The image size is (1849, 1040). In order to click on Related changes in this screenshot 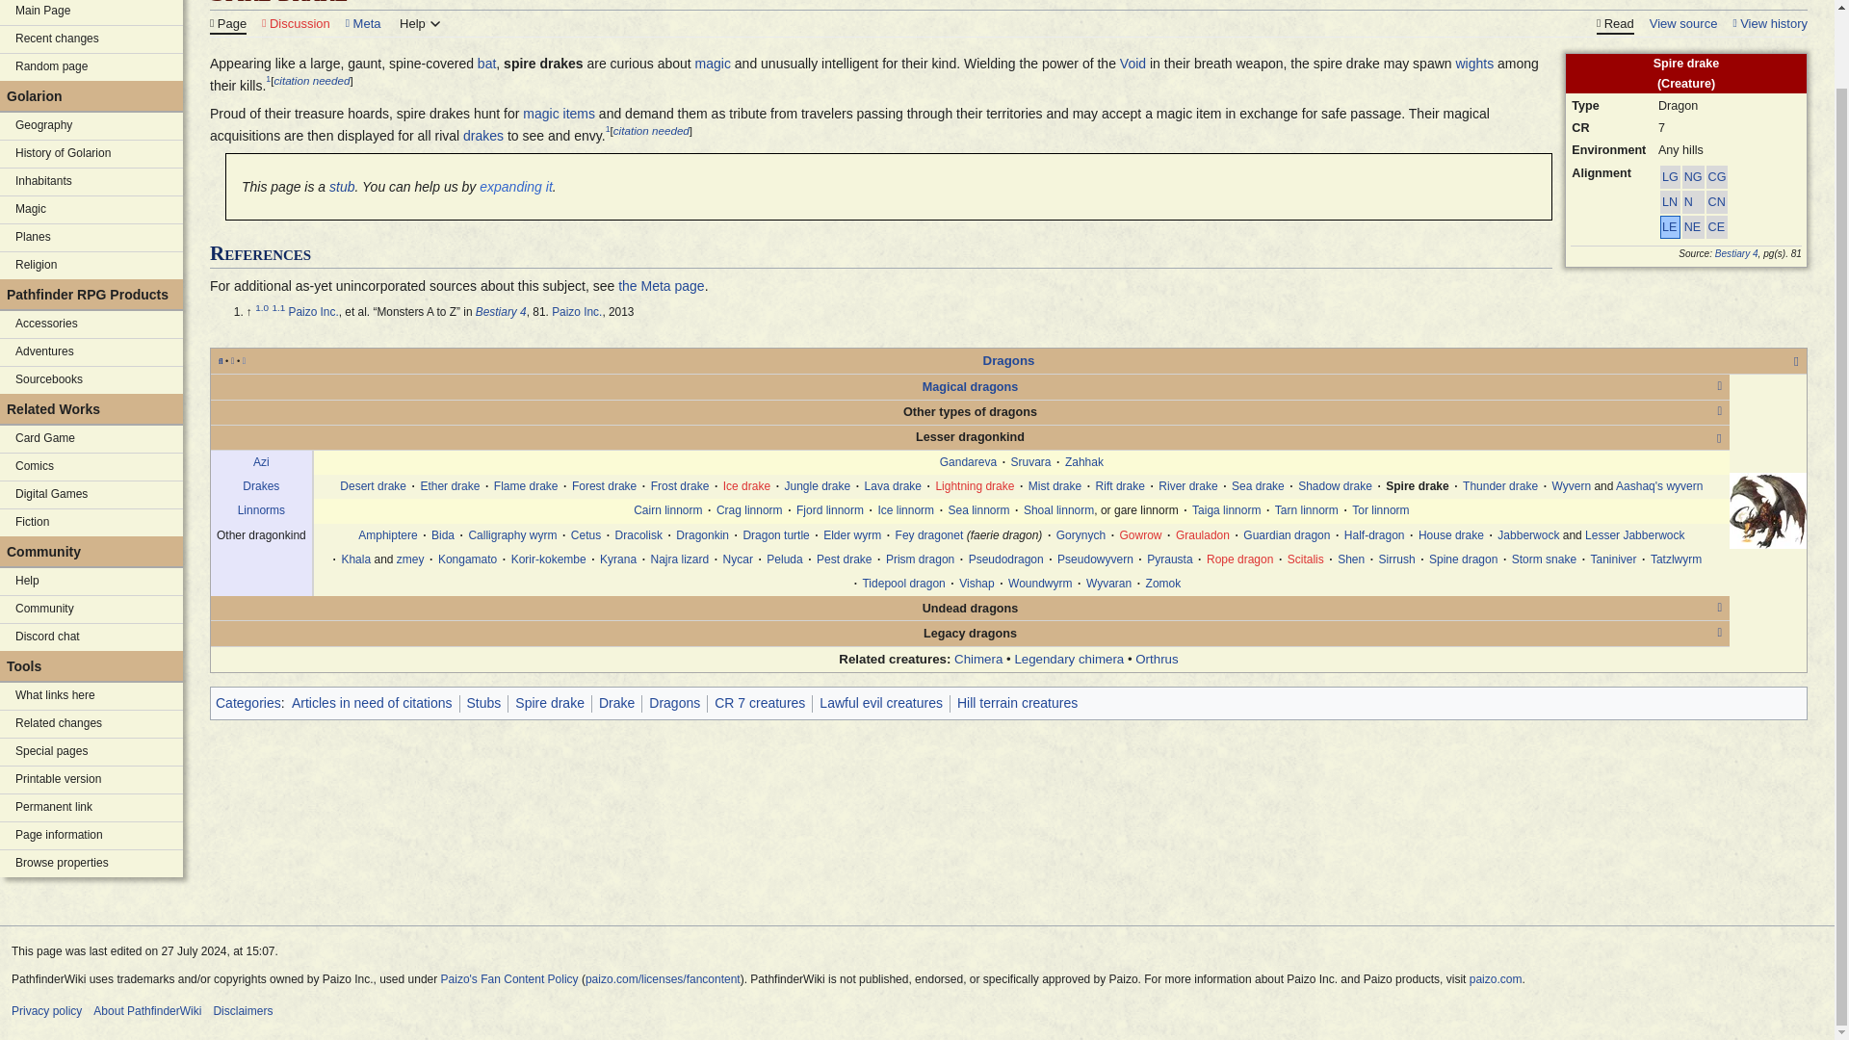, I will do `click(91, 723)`.